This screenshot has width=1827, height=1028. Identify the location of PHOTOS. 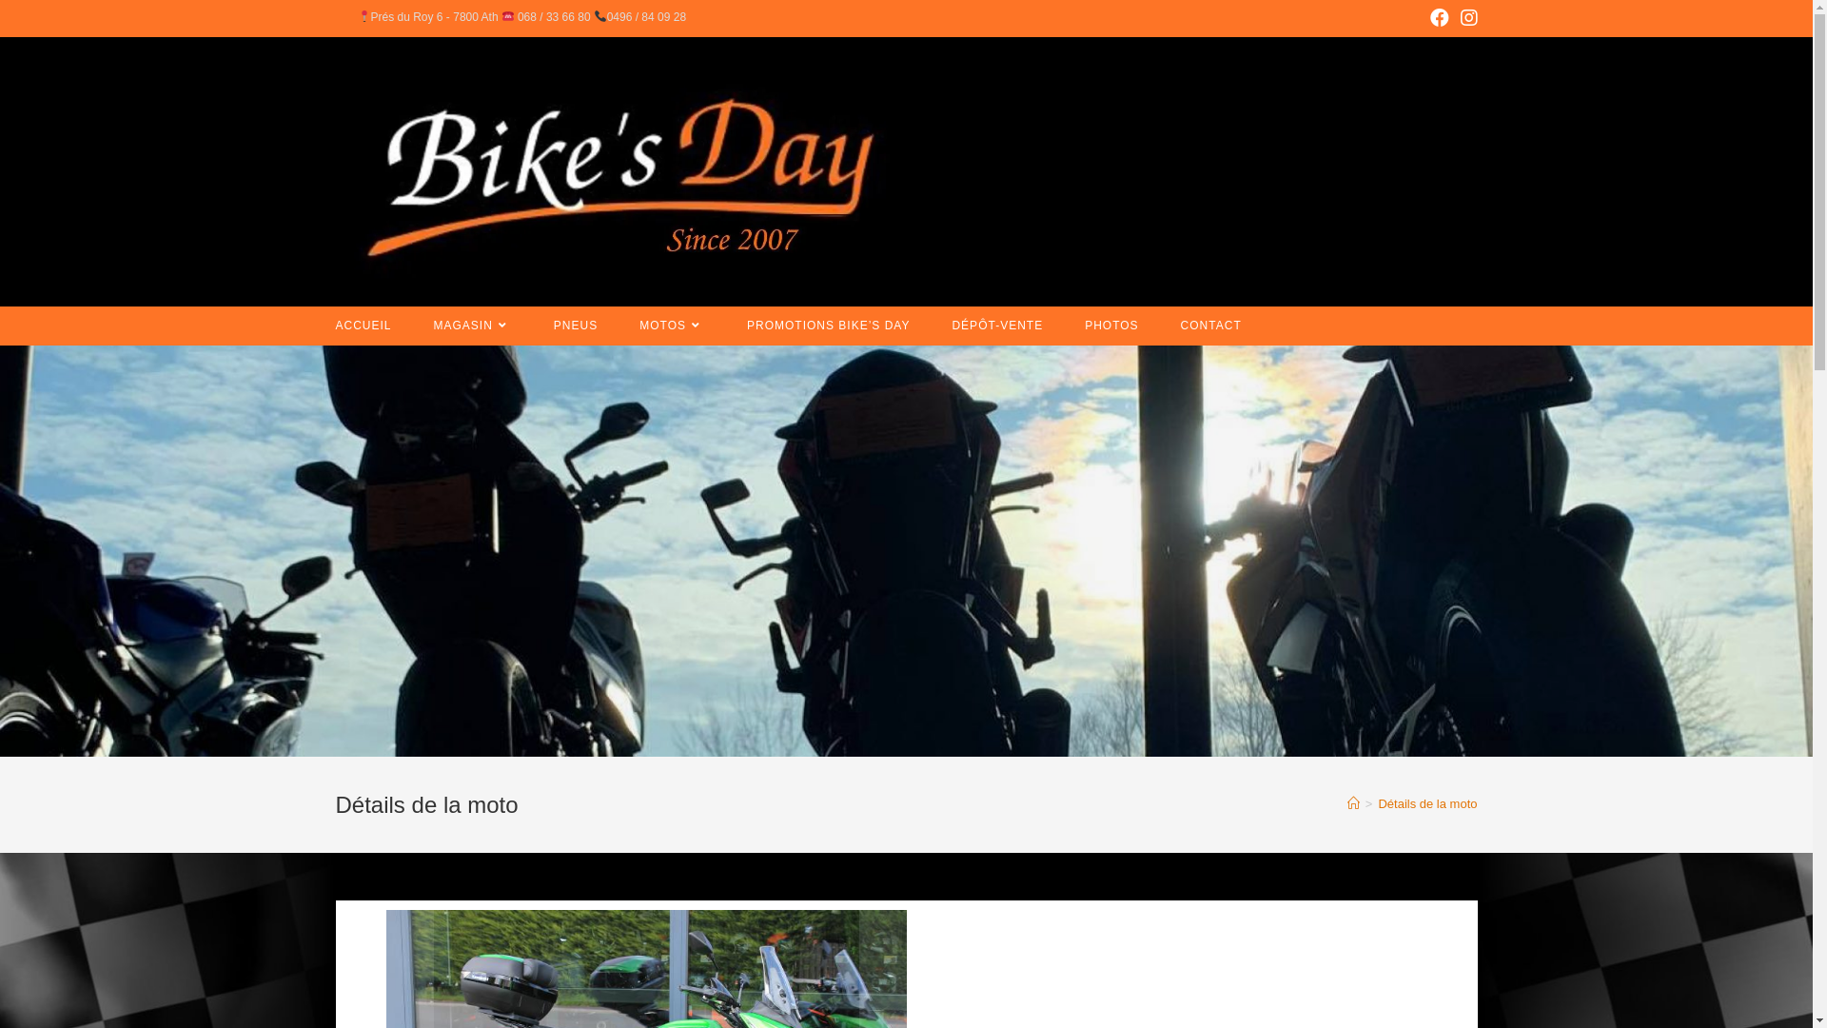
(1111, 326).